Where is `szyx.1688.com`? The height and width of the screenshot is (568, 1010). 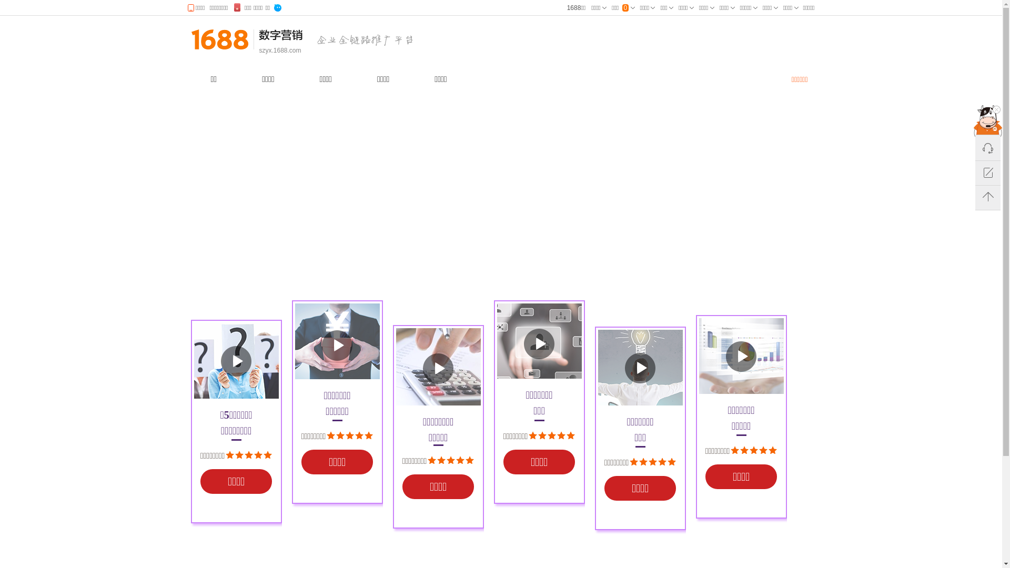
szyx.1688.com is located at coordinates (280, 50).